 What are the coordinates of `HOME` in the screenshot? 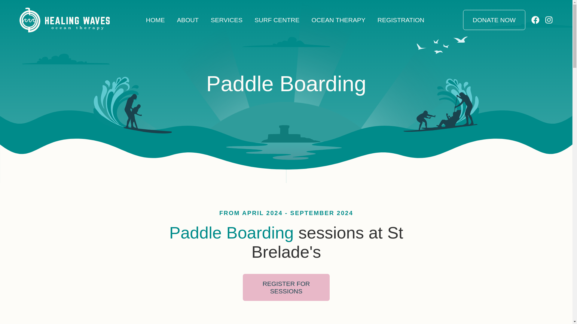 It's located at (155, 20).